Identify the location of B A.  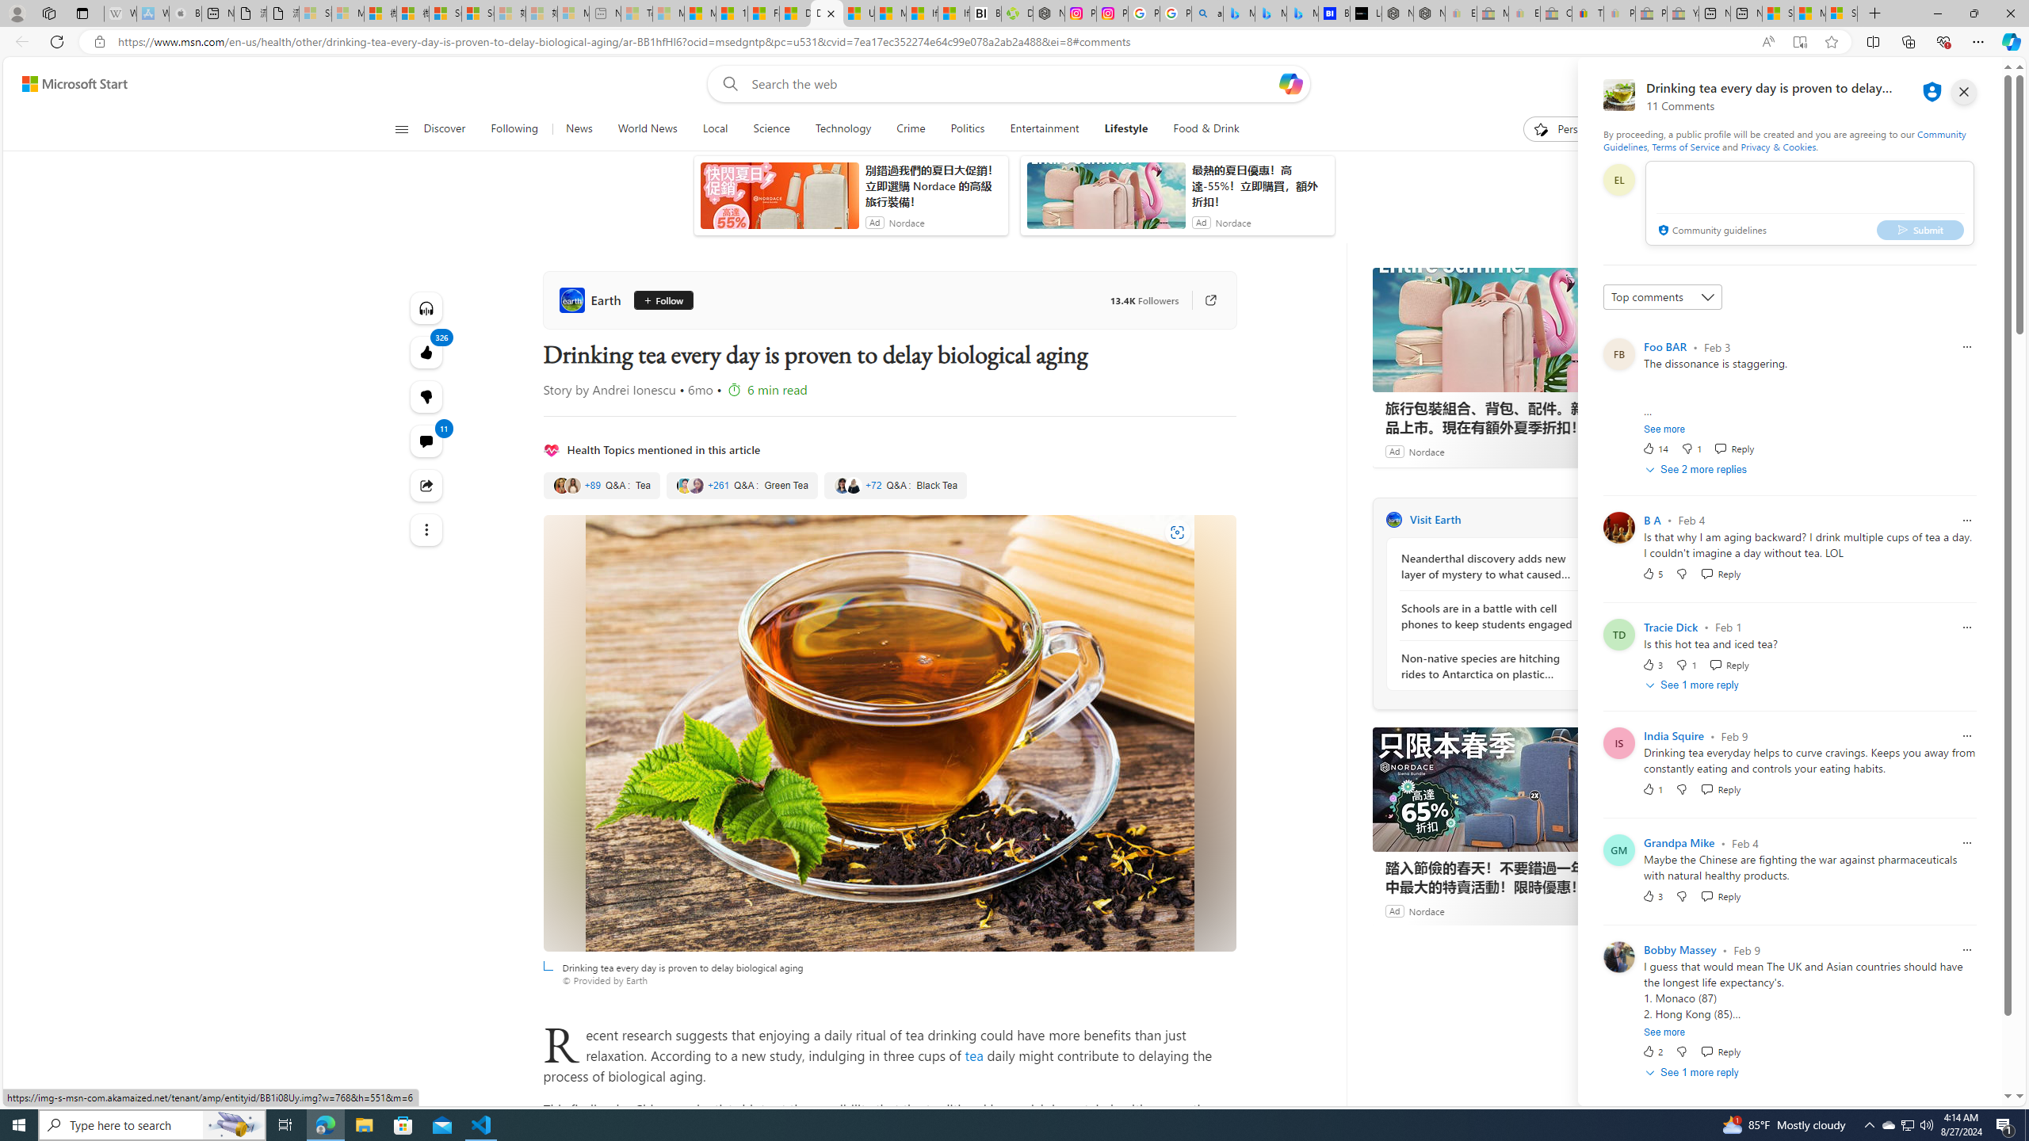
(1652, 520).